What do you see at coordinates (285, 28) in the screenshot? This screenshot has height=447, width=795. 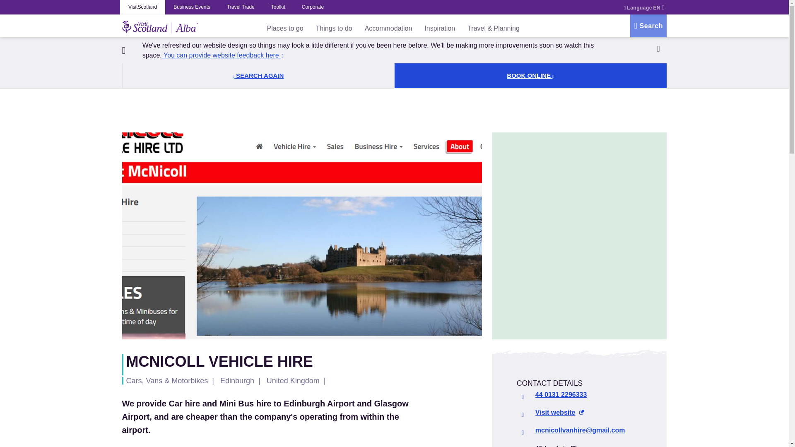 I see `Places to go` at bounding box center [285, 28].